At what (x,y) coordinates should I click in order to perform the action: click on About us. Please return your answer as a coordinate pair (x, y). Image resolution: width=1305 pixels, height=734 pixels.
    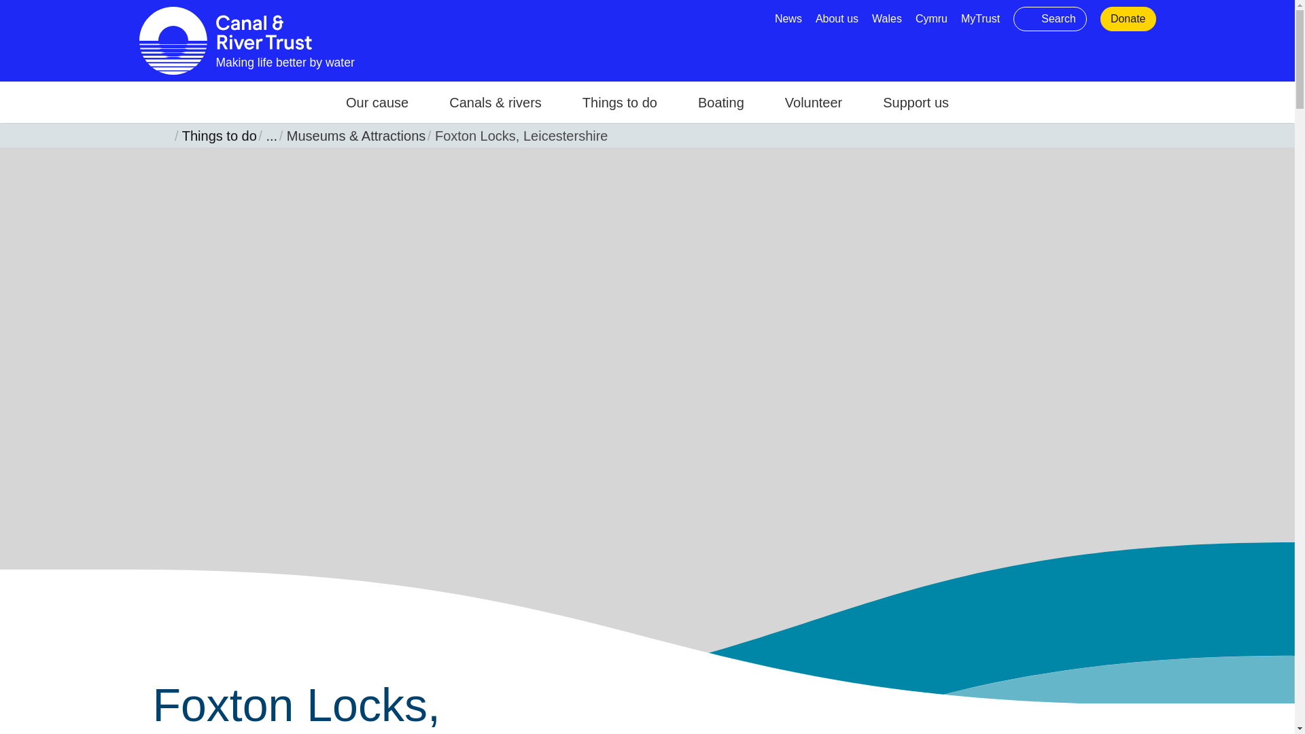
    Looking at the image, I should click on (837, 18).